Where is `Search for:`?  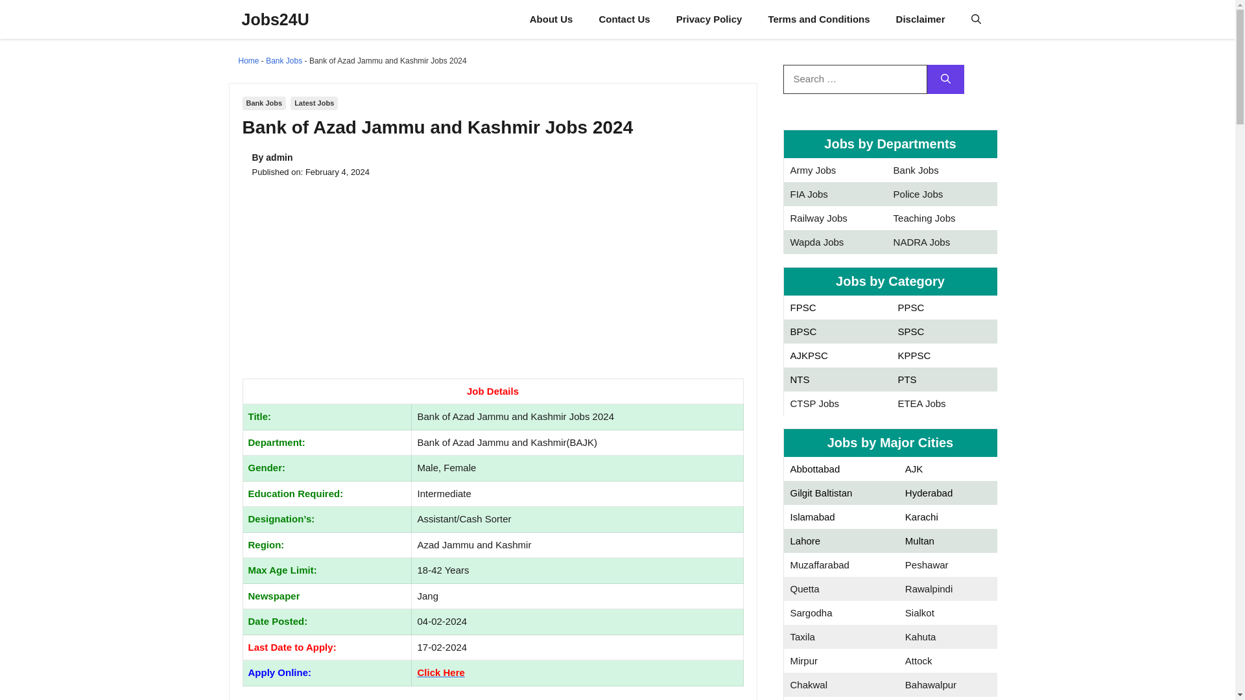
Search for: is located at coordinates (855, 79).